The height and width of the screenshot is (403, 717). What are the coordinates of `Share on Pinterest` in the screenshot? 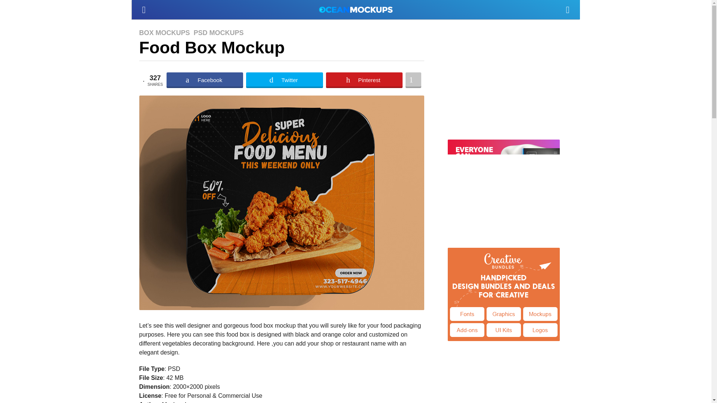 It's located at (364, 80).